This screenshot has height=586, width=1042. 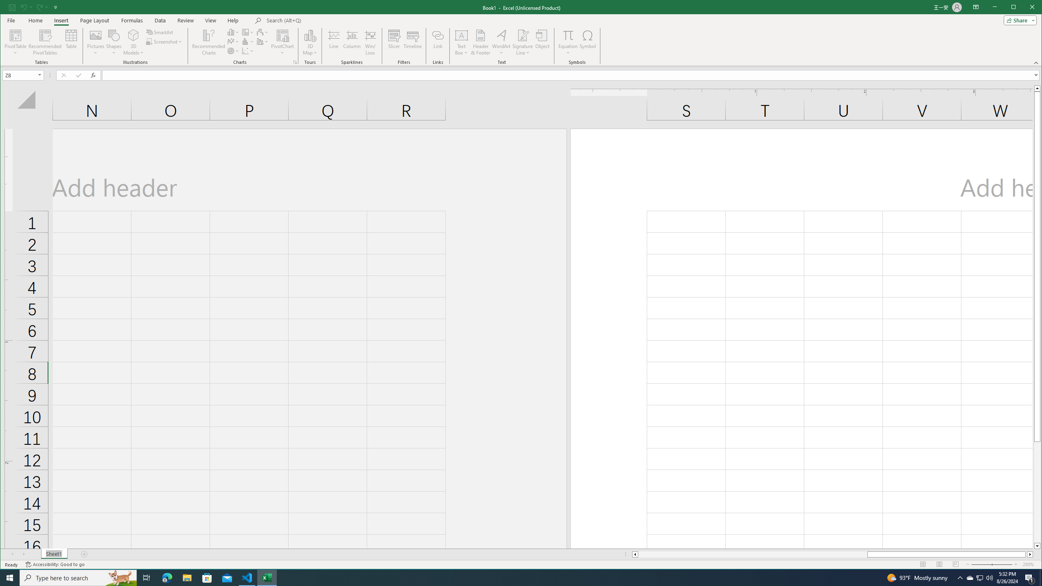 I want to click on Shapes, so click(x=134, y=42).